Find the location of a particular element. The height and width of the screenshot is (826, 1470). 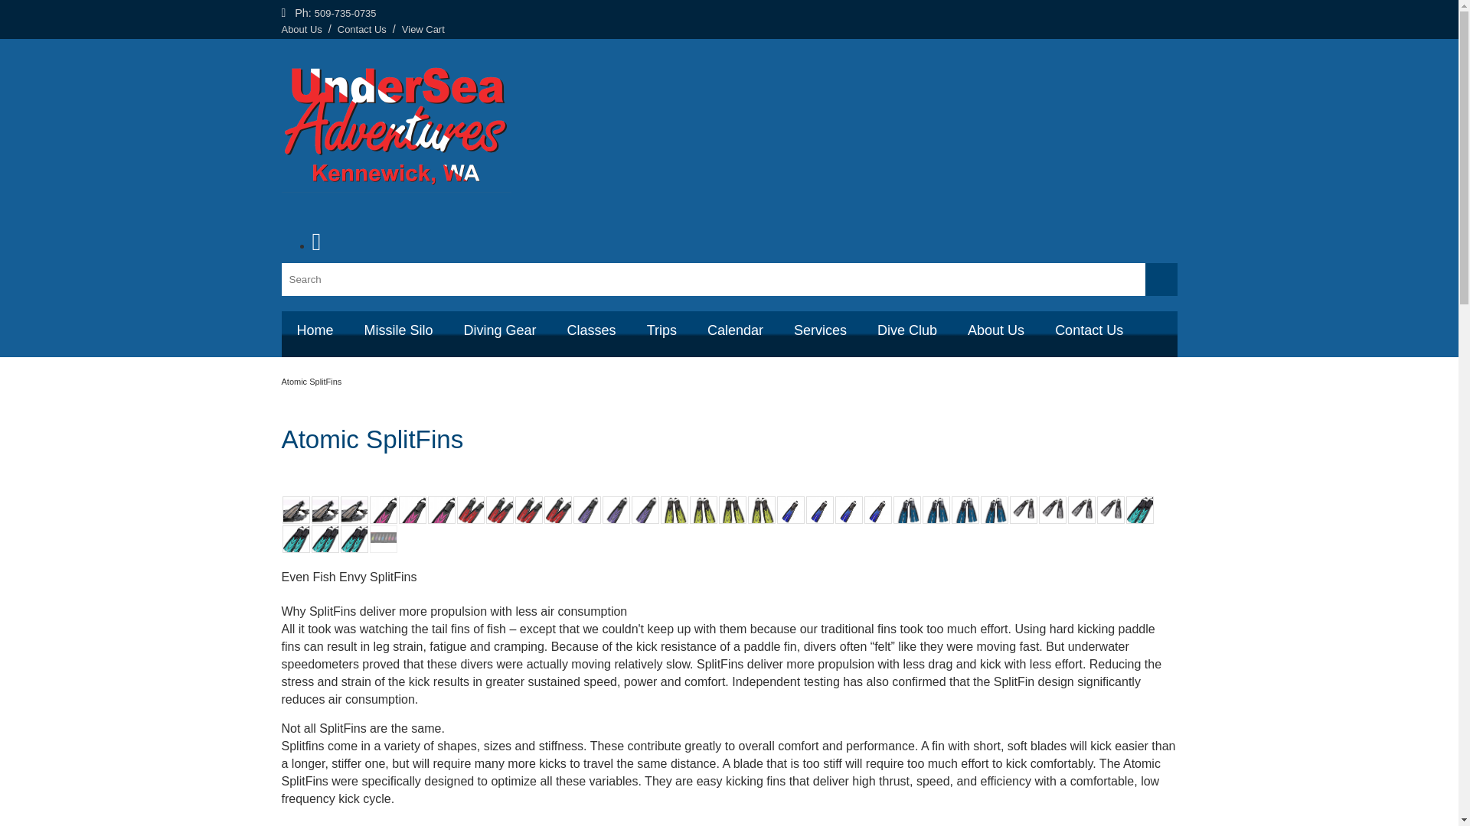

About Us is located at coordinates (995, 330).